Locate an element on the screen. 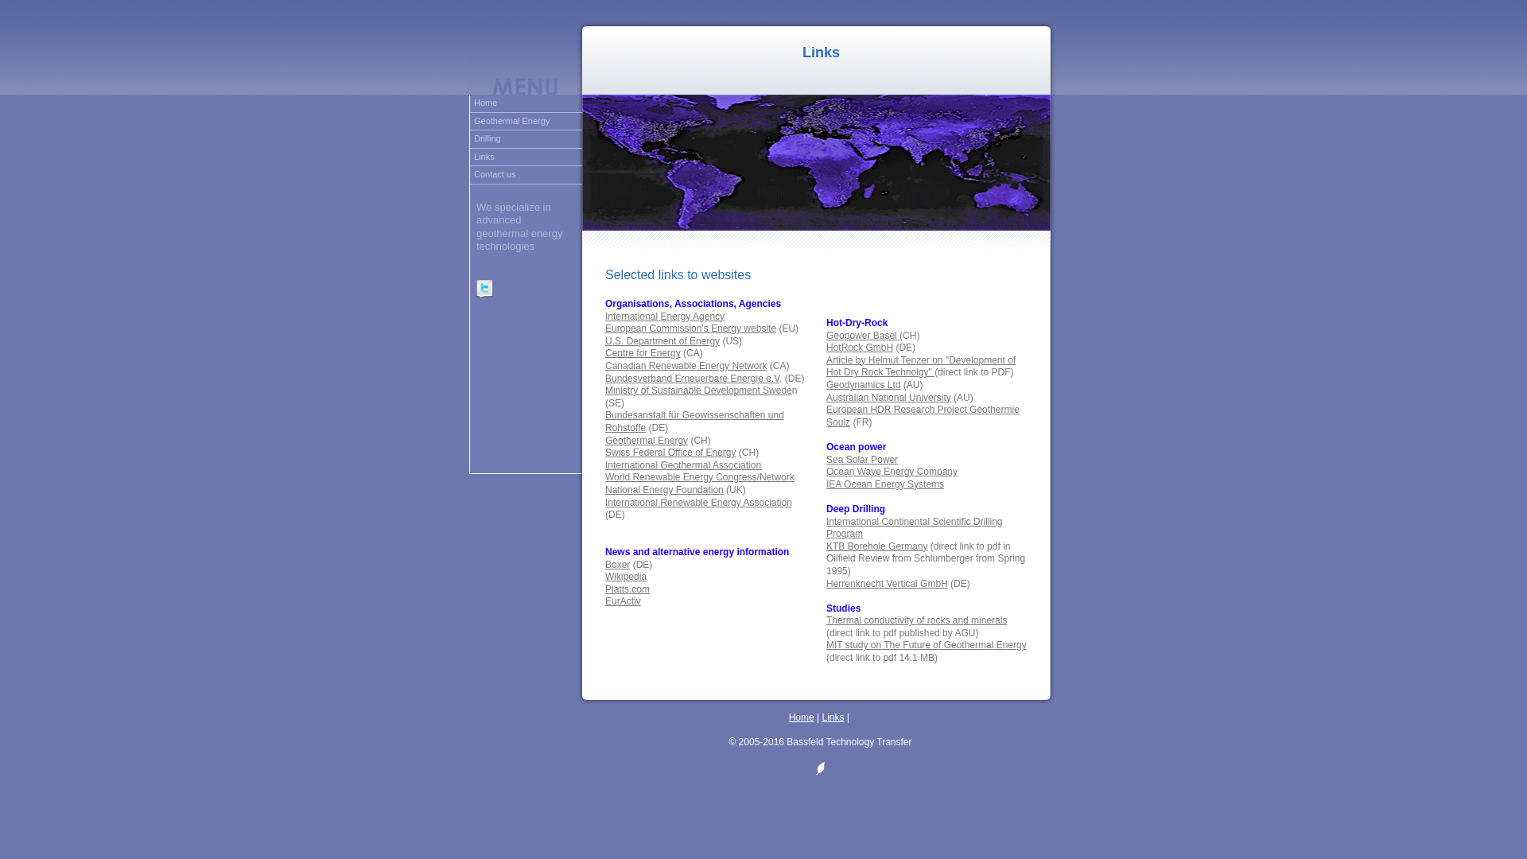  National Energy Foundation is located at coordinates (665, 490).